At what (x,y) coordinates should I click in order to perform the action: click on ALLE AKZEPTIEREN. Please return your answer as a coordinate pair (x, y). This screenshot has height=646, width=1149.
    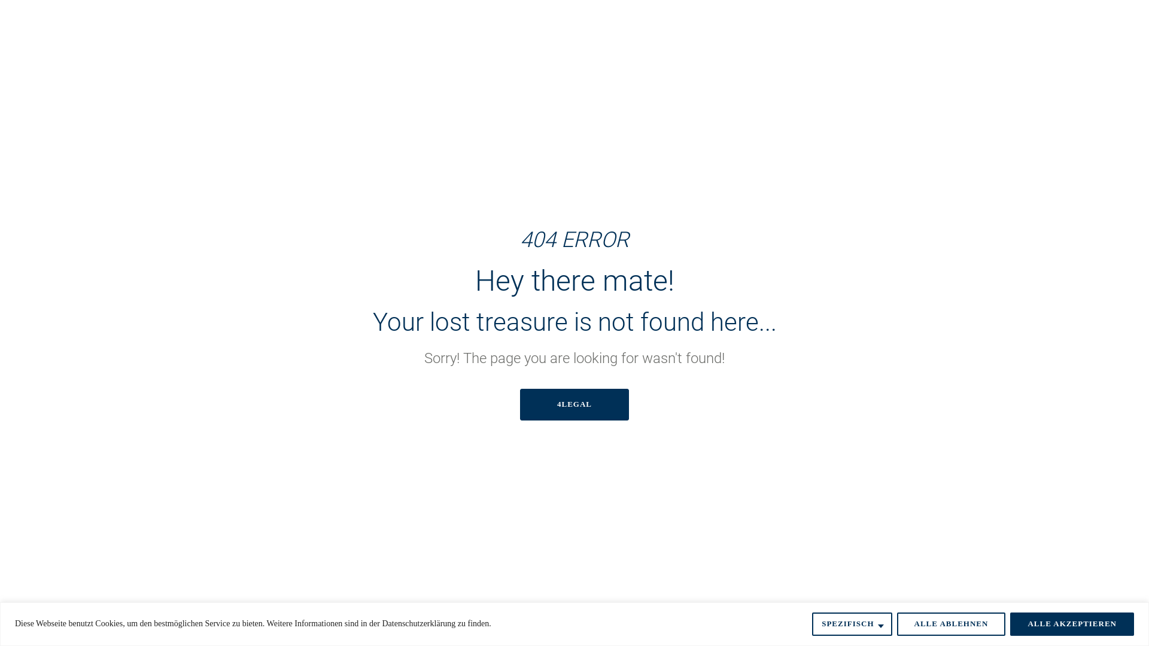
    Looking at the image, I should click on (1072, 624).